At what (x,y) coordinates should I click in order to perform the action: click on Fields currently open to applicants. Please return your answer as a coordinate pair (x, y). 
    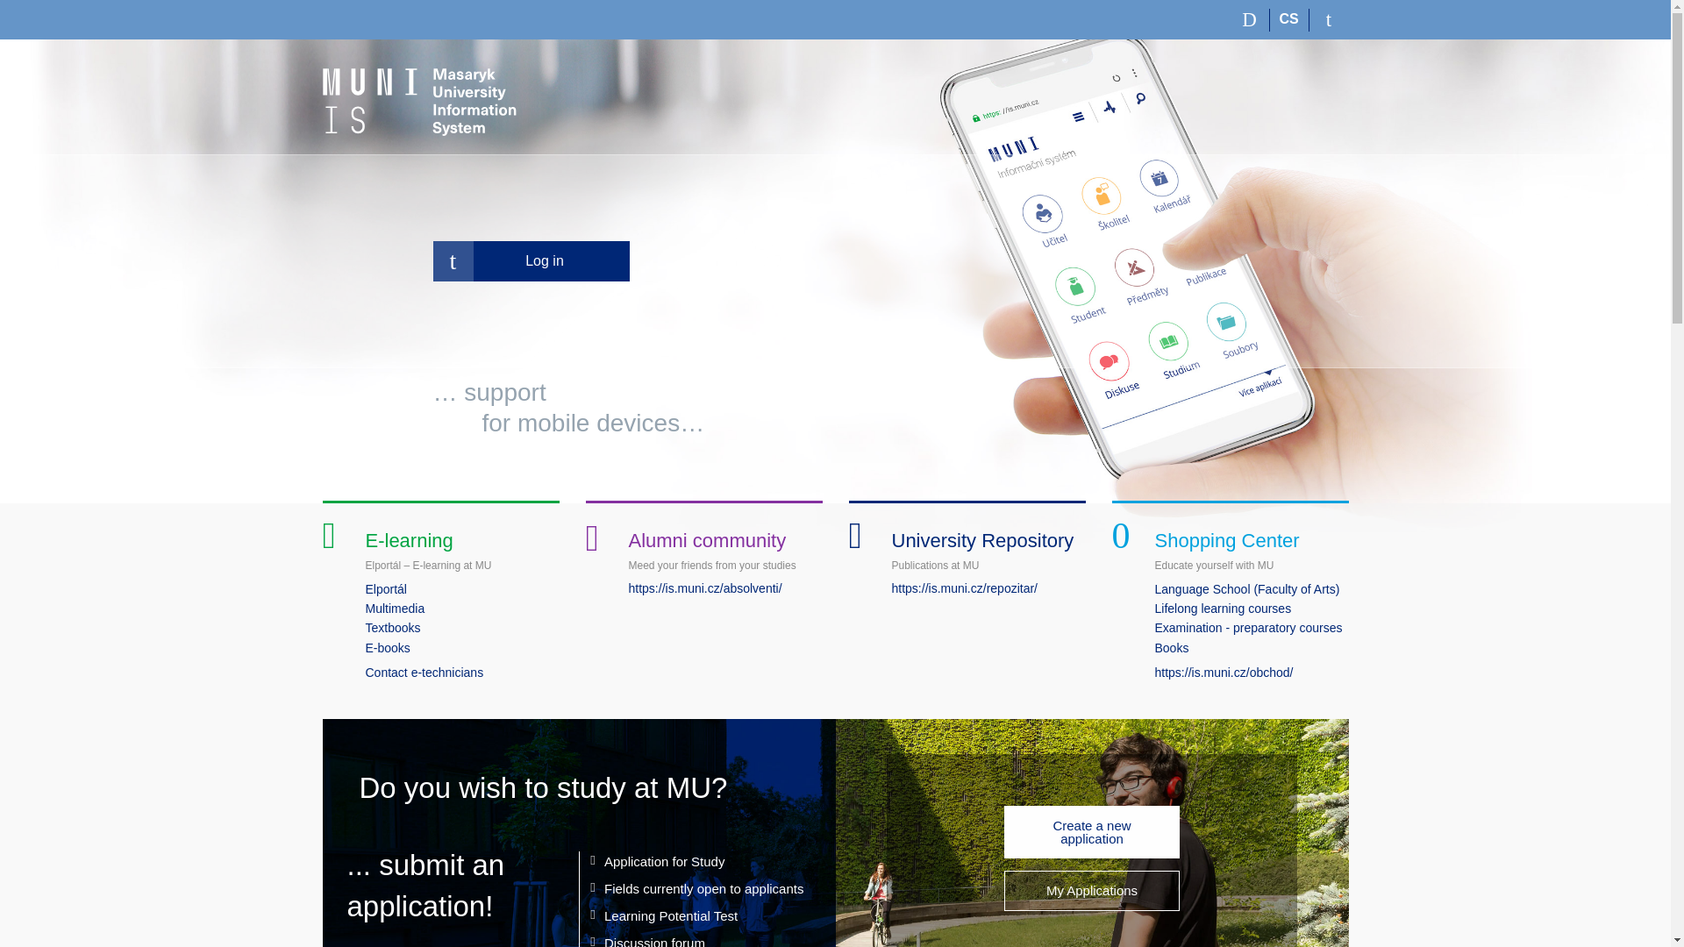
    Looking at the image, I should click on (703, 888).